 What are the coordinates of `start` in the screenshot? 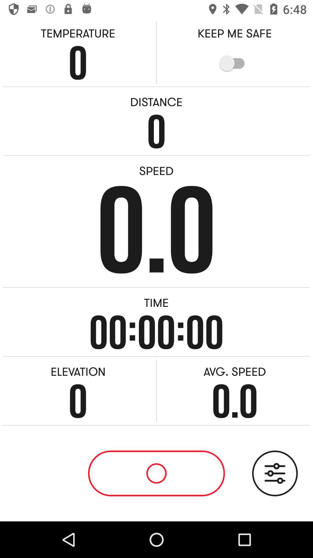 It's located at (156, 473).